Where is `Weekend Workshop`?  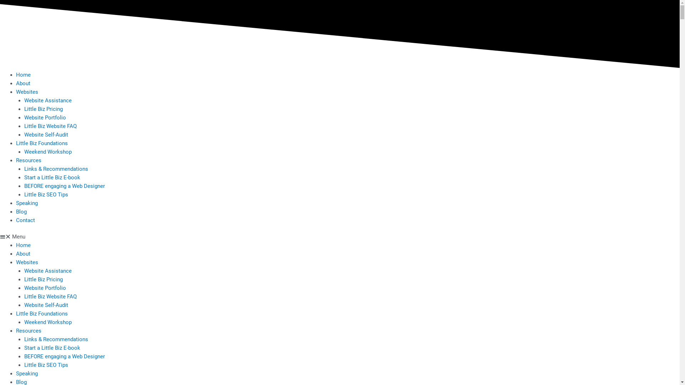 Weekend Workshop is located at coordinates (48, 152).